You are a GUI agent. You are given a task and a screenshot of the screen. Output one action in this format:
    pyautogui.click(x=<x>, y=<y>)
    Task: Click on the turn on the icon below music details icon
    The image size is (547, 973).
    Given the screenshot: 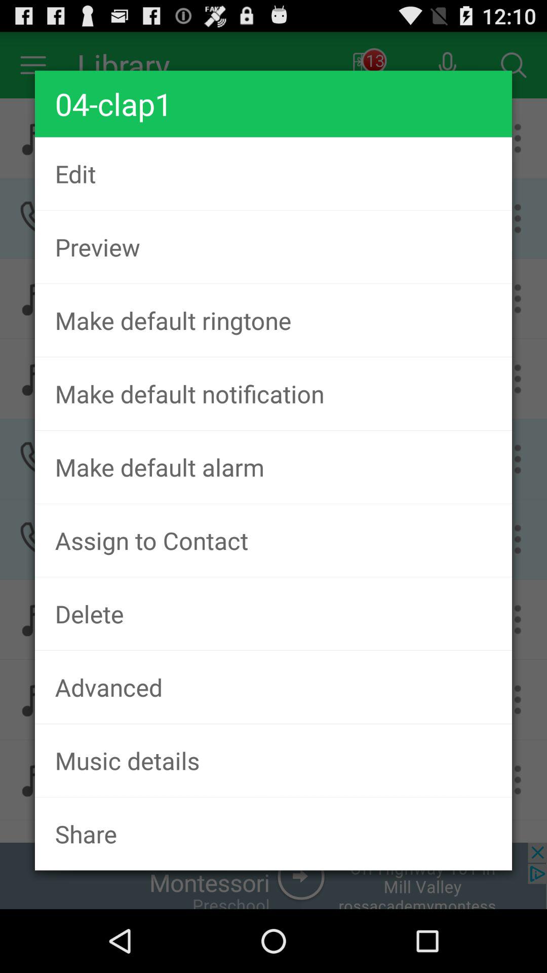 What is the action you would take?
    pyautogui.click(x=273, y=834)
    